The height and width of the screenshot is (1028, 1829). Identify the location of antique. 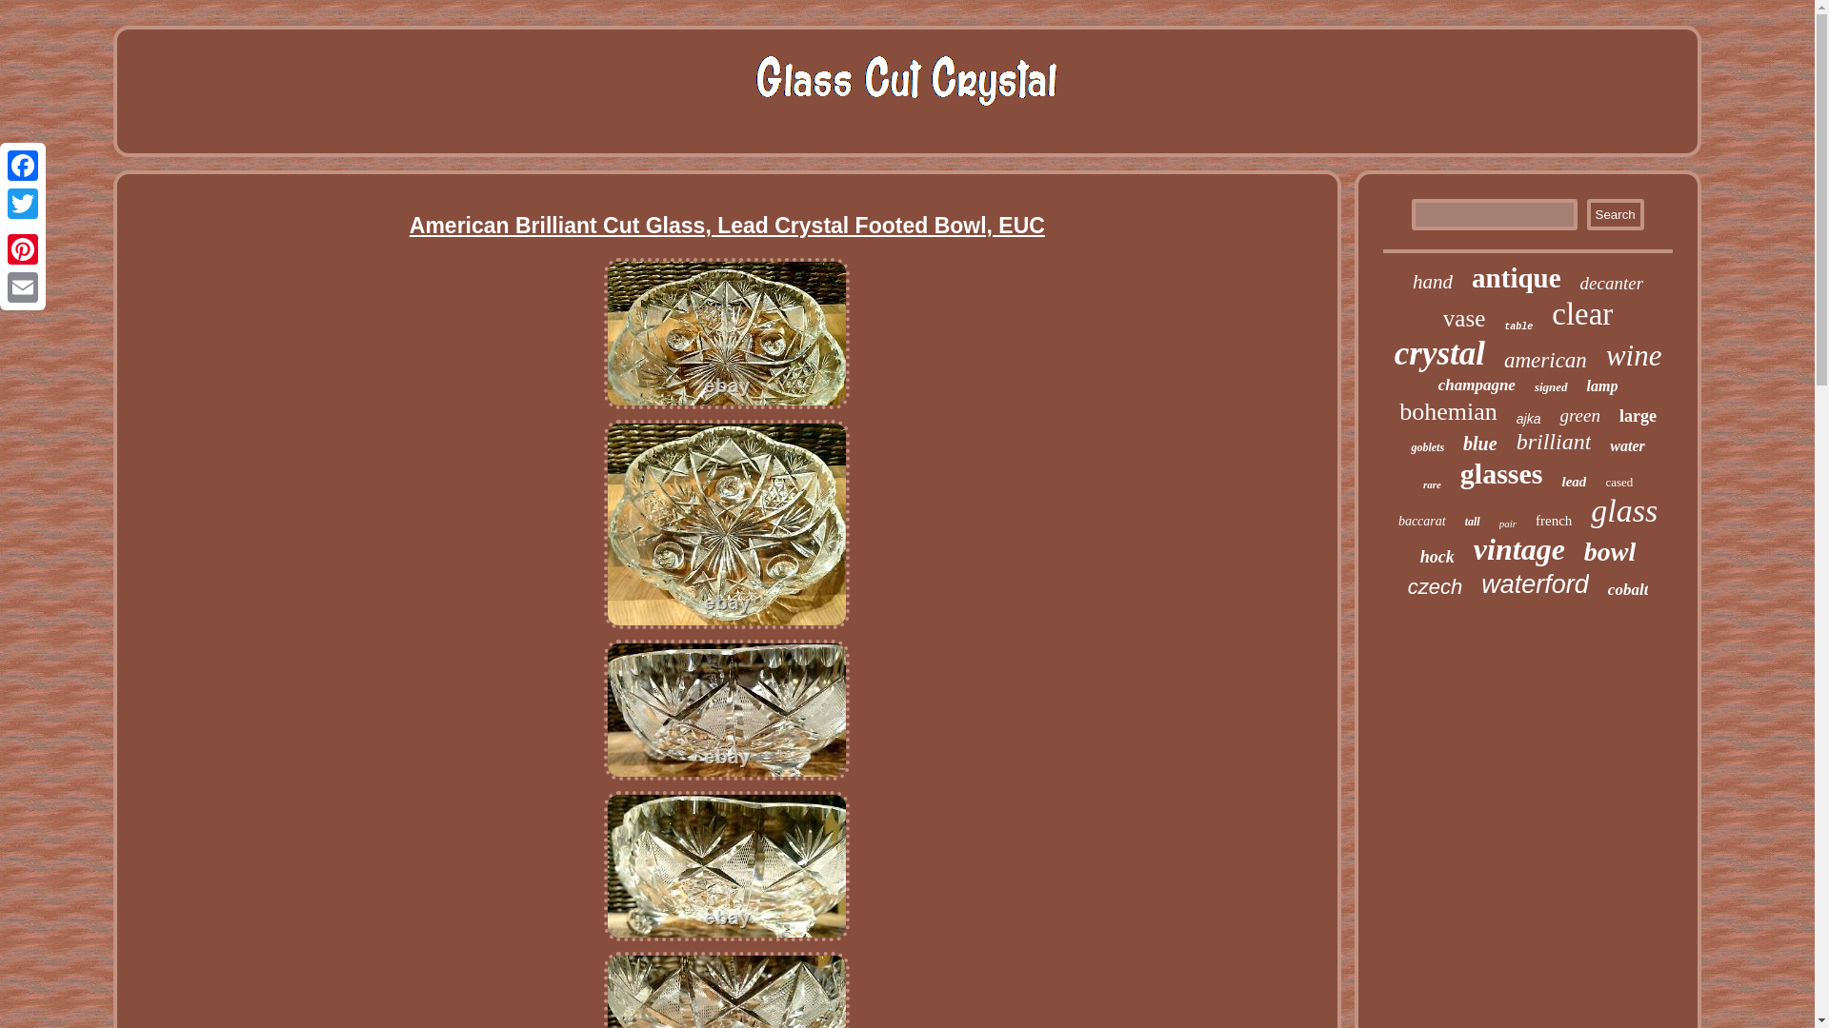
(1516, 278).